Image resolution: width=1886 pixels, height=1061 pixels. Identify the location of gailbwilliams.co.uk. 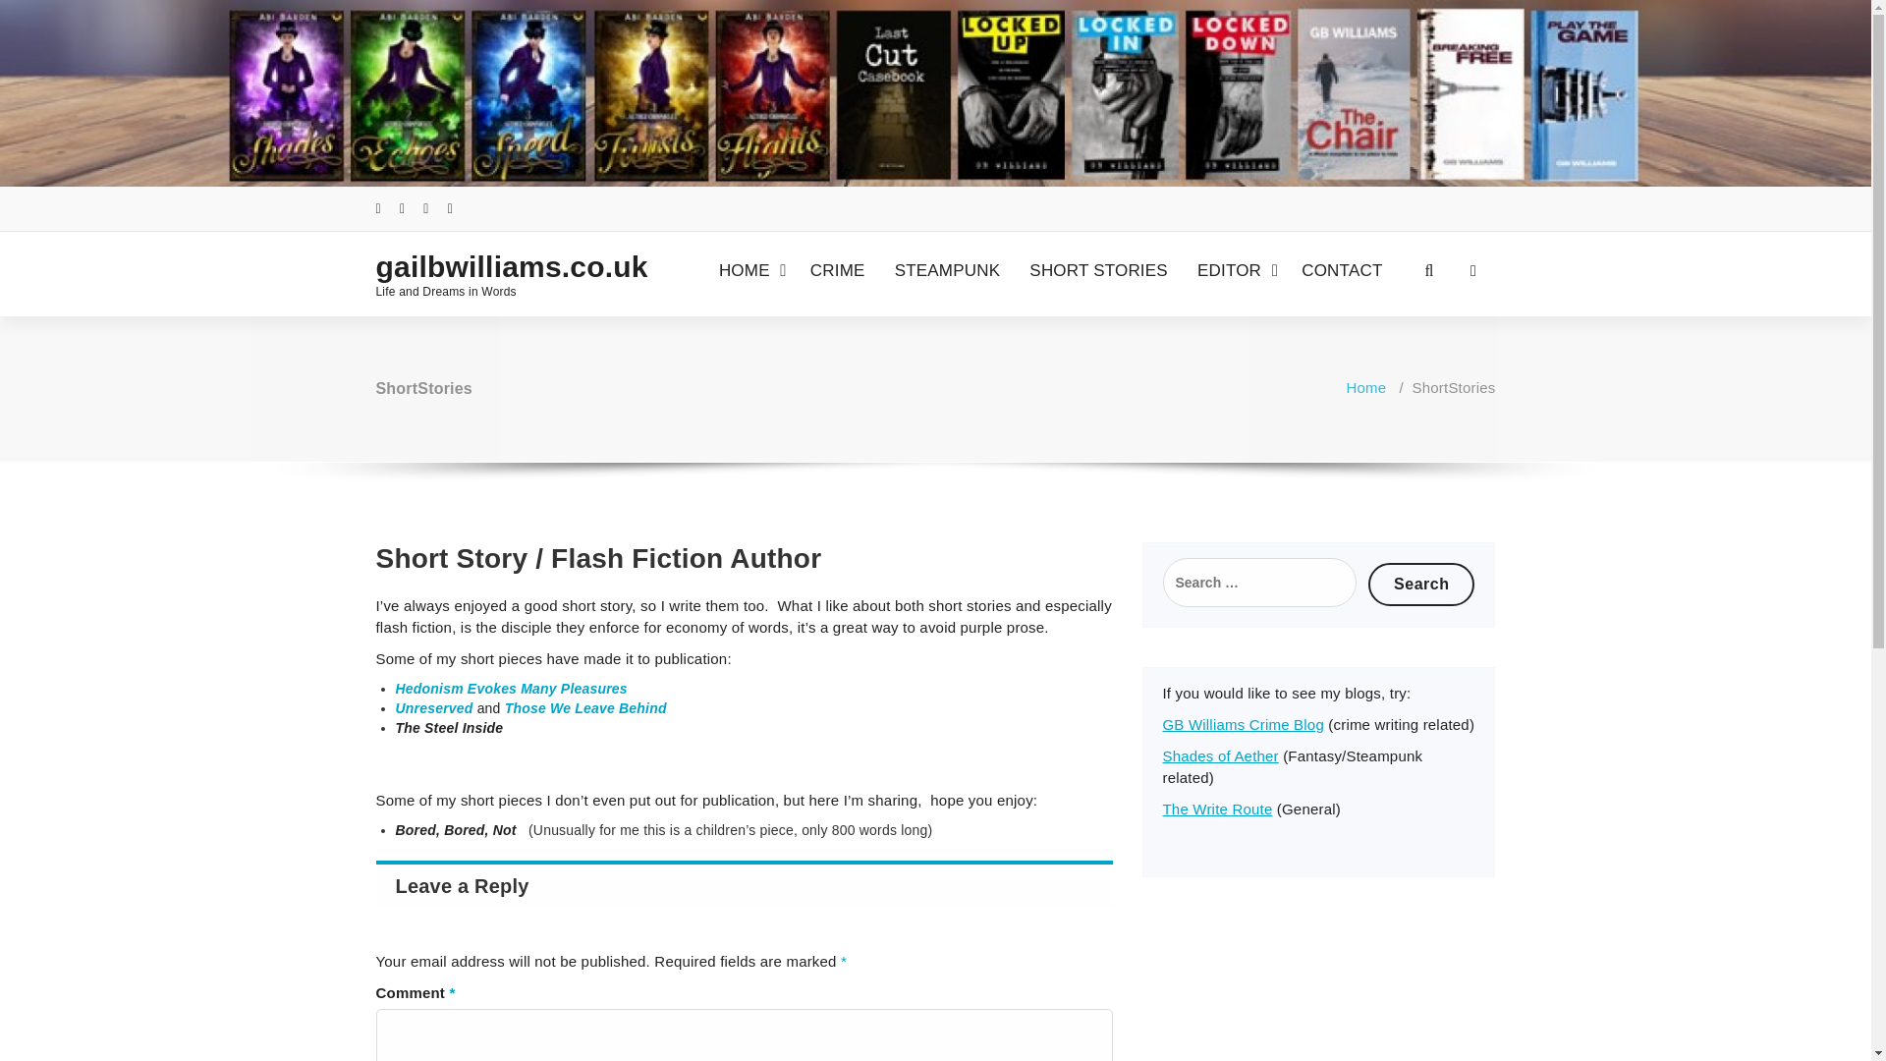
(505, 267).